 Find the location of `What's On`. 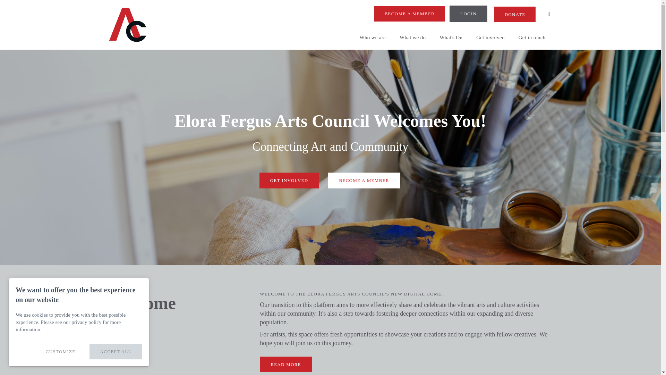

What's On is located at coordinates (451, 35).